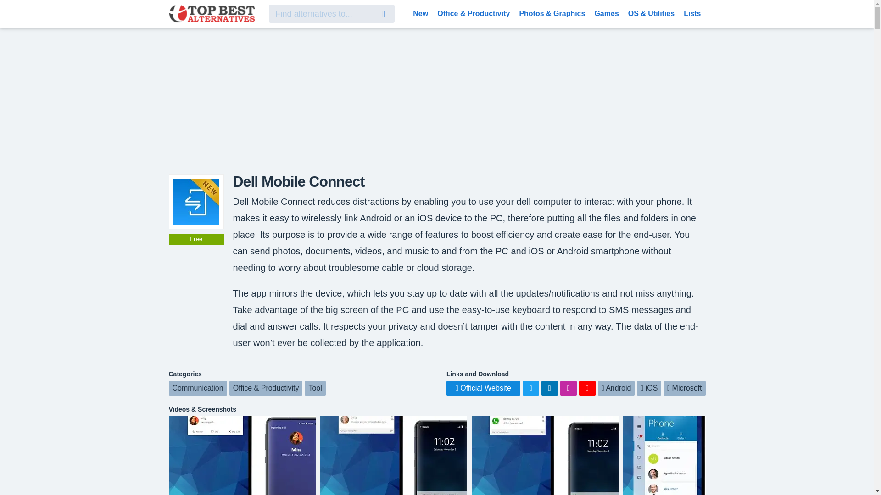 Image resolution: width=881 pixels, height=495 pixels. What do you see at coordinates (420, 13) in the screenshot?
I see `New` at bounding box center [420, 13].